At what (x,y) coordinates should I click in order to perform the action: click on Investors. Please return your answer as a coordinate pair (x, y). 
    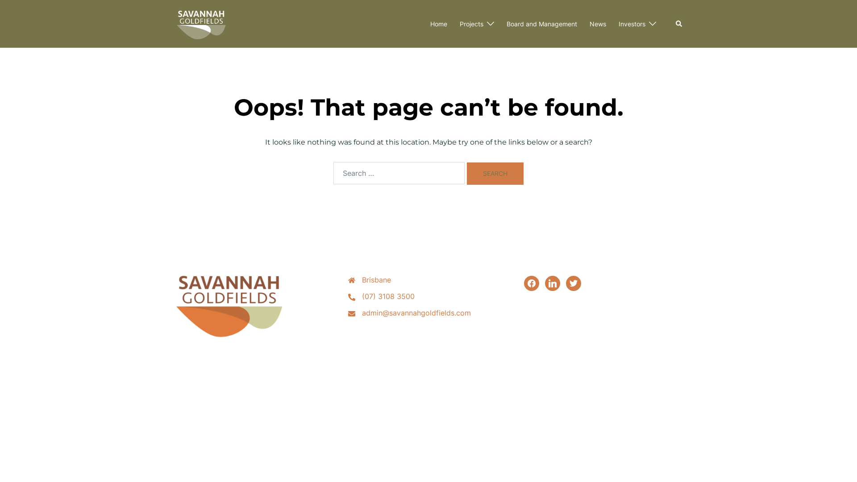
    Looking at the image, I should click on (632, 24).